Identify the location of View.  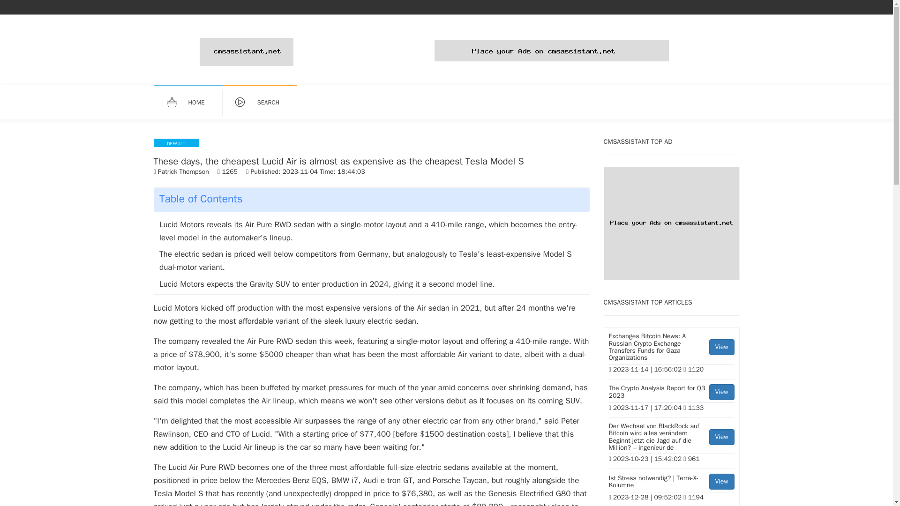
(264, 103).